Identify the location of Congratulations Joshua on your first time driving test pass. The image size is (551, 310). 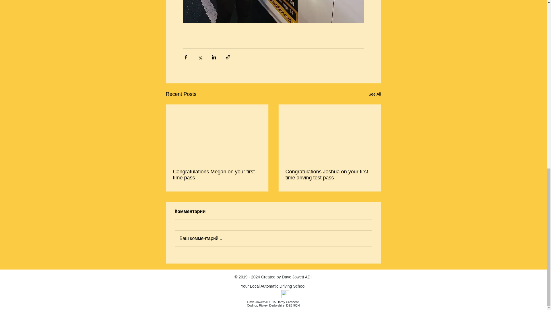
(329, 175).